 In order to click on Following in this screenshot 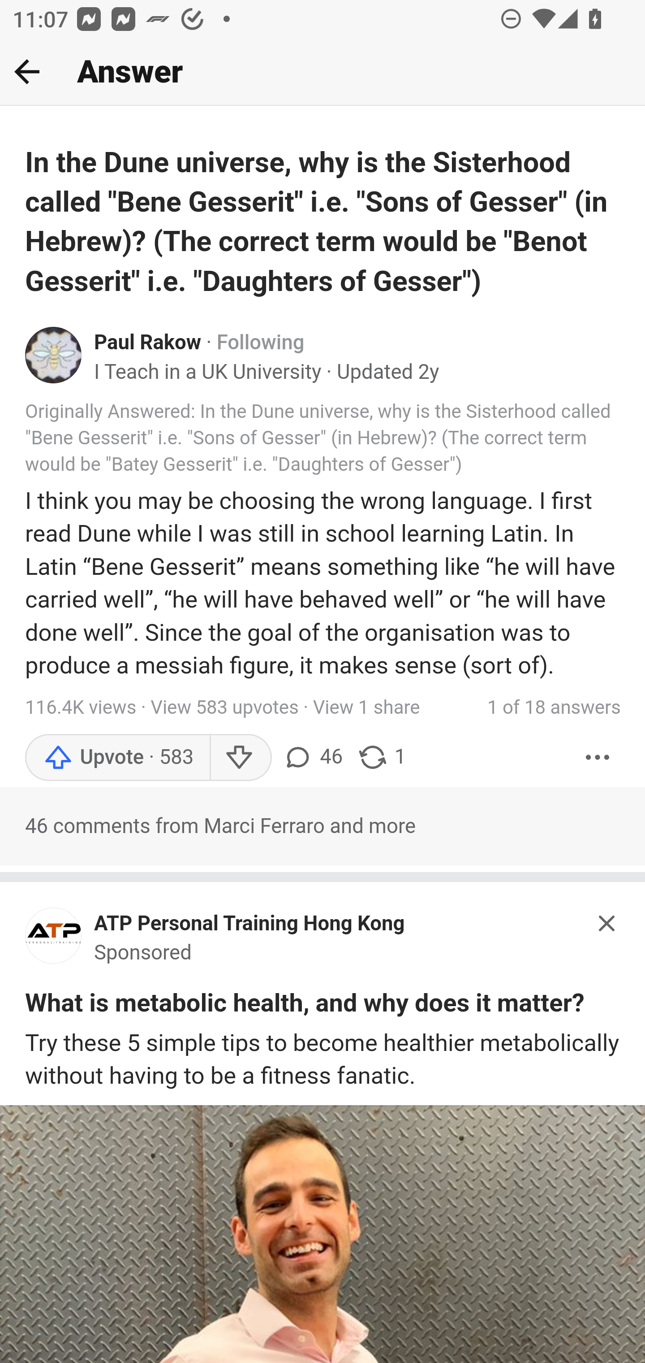, I will do `click(261, 343)`.